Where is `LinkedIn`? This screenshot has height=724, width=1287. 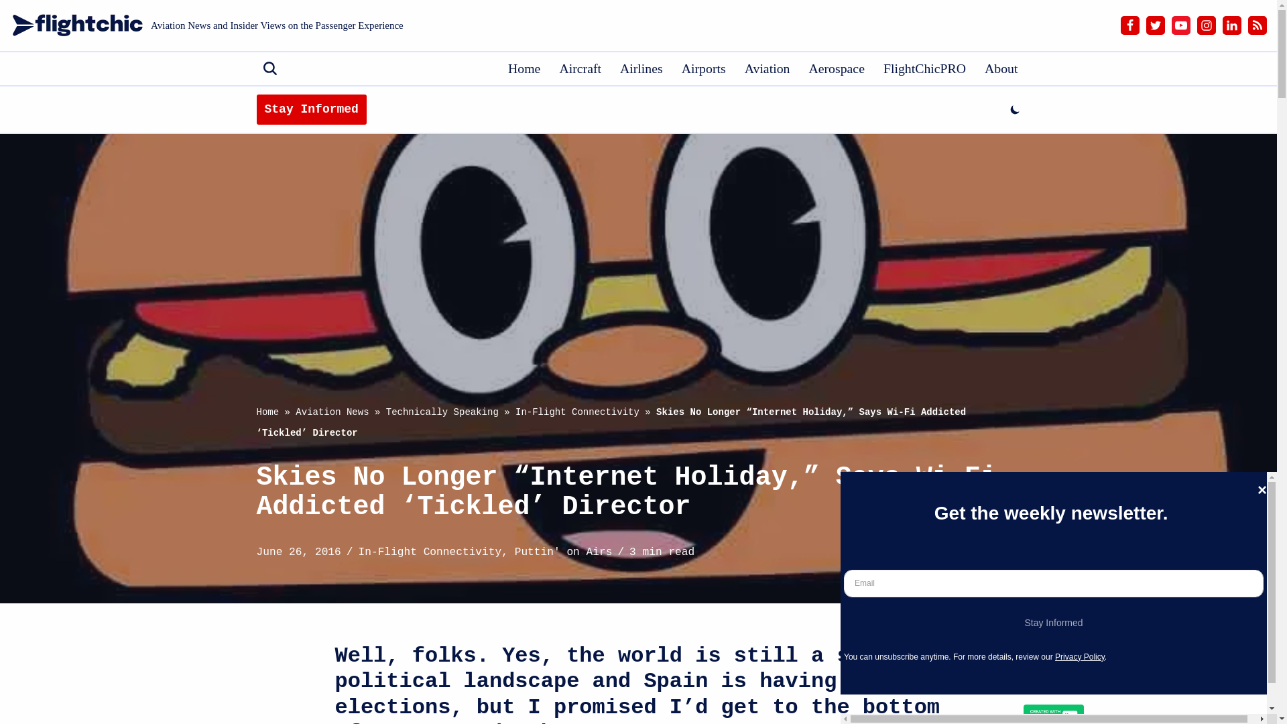 LinkedIn is located at coordinates (1232, 25).